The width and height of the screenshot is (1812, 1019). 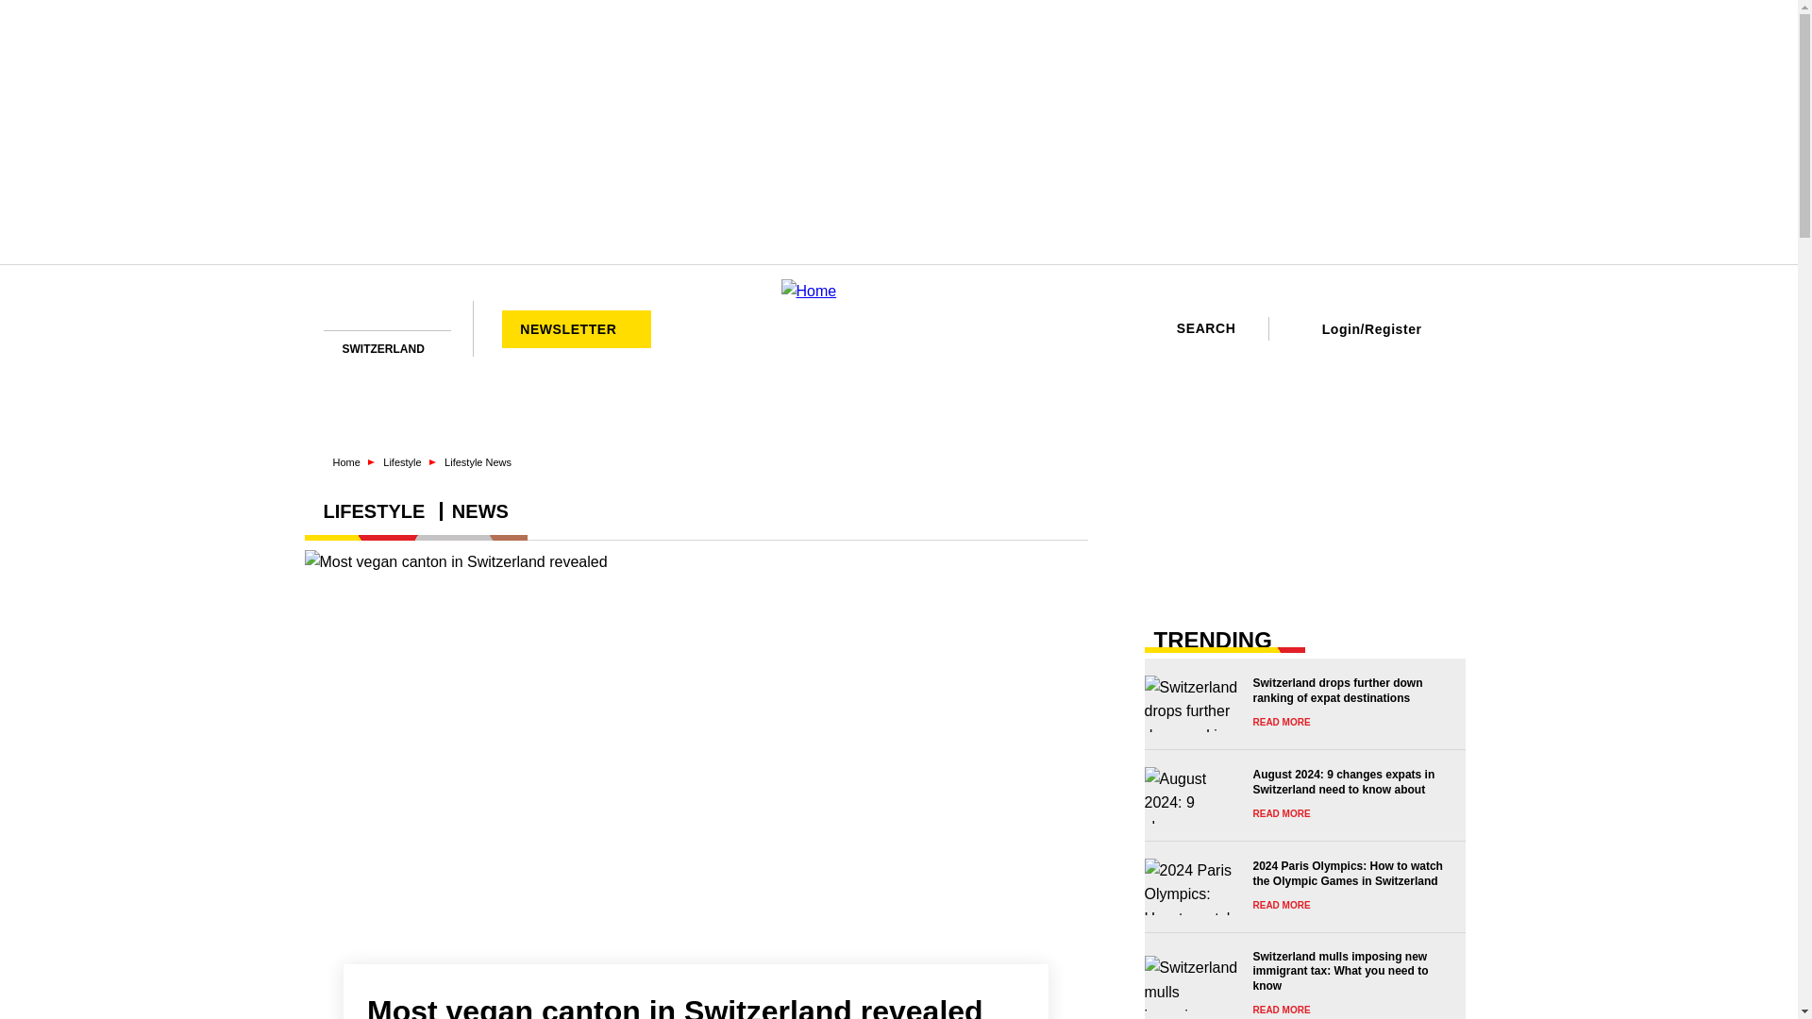 I want to click on SWITZERLAND, so click(x=391, y=348).